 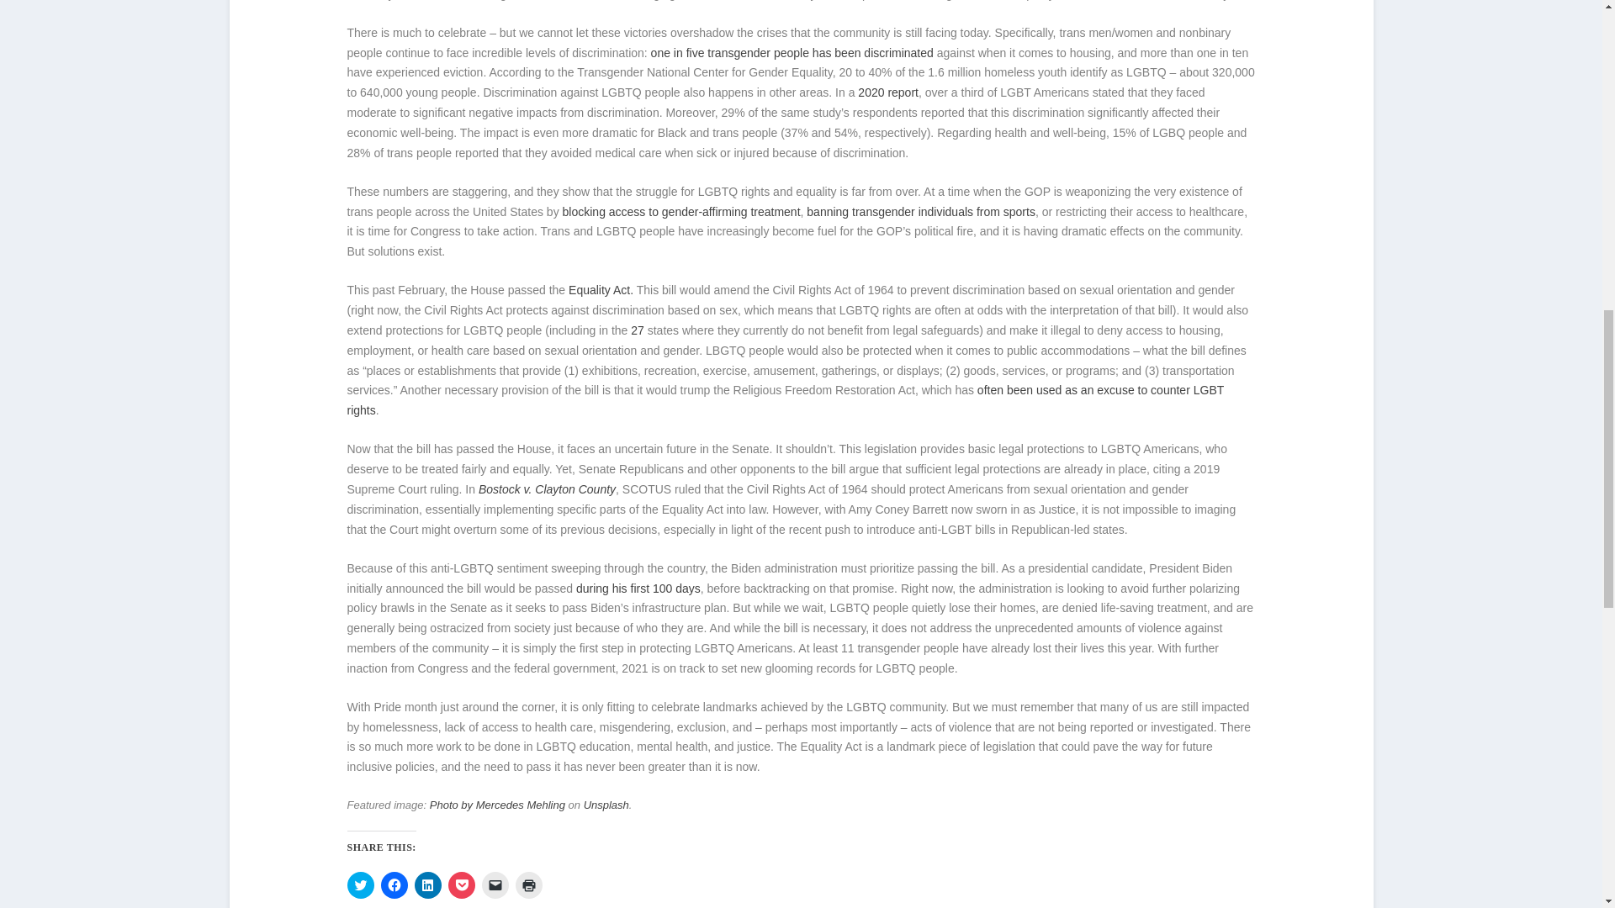 What do you see at coordinates (360, 884) in the screenshot?
I see `Click to share on Twitter` at bounding box center [360, 884].